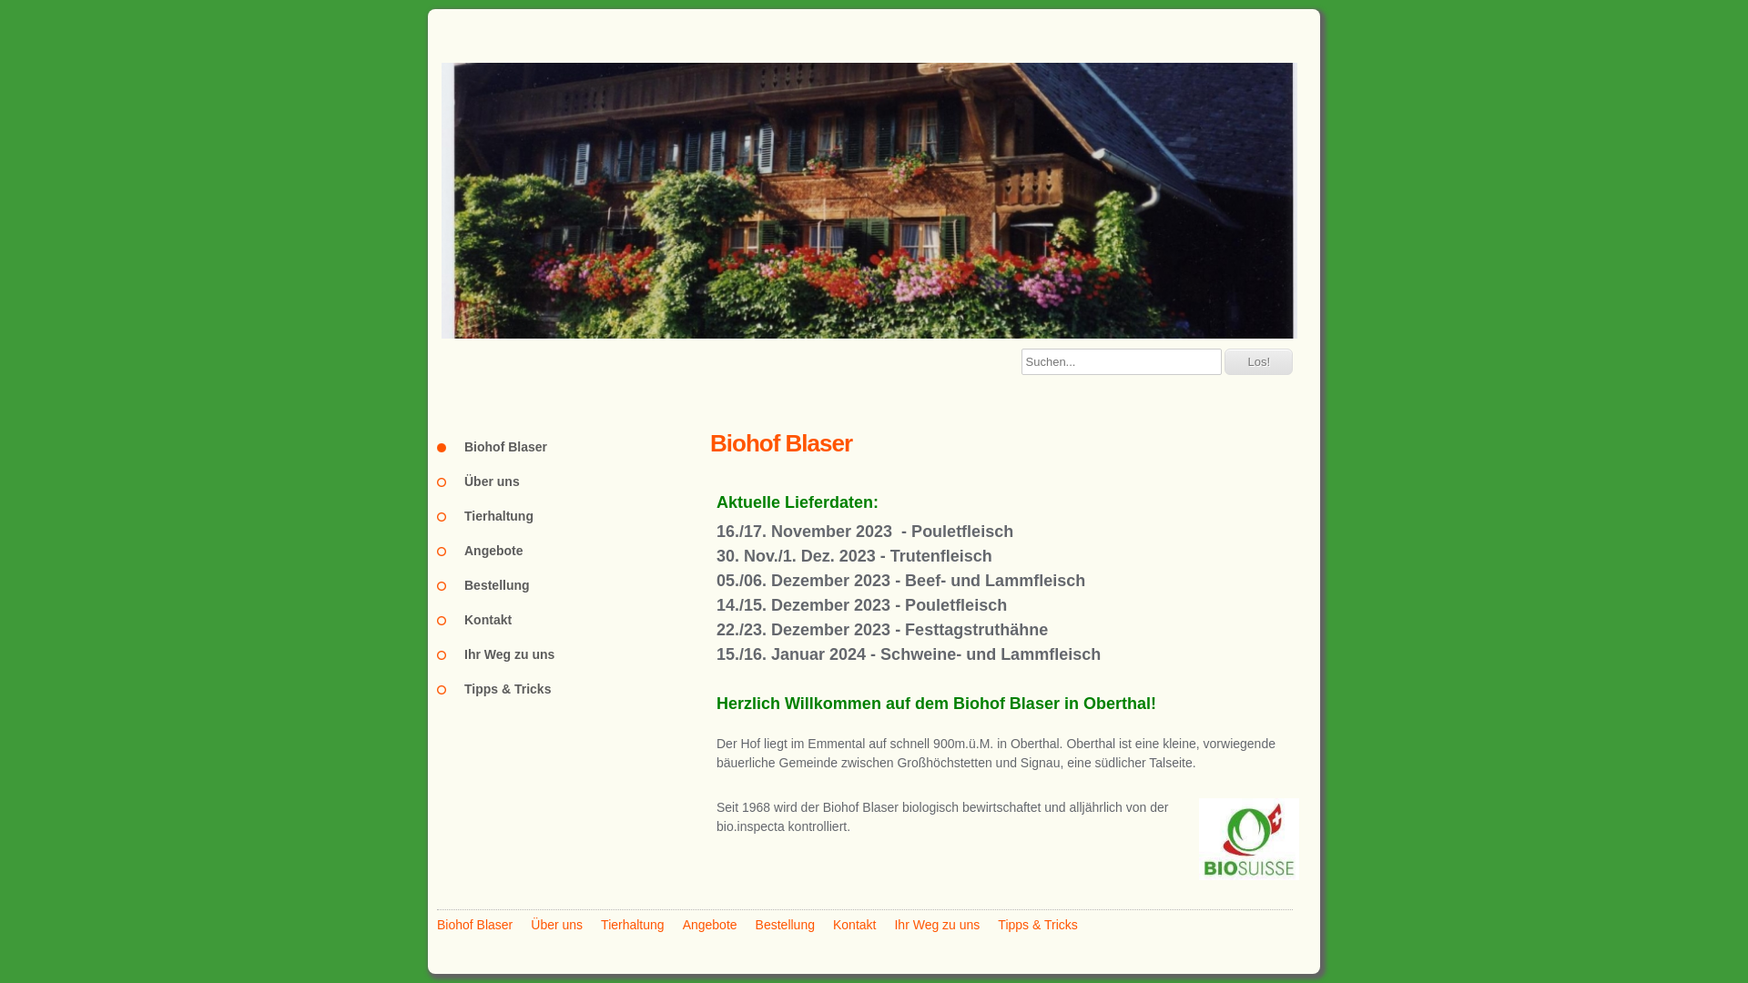 This screenshot has height=983, width=1748. Describe the element at coordinates (854, 925) in the screenshot. I see `Kontakt` at that location.